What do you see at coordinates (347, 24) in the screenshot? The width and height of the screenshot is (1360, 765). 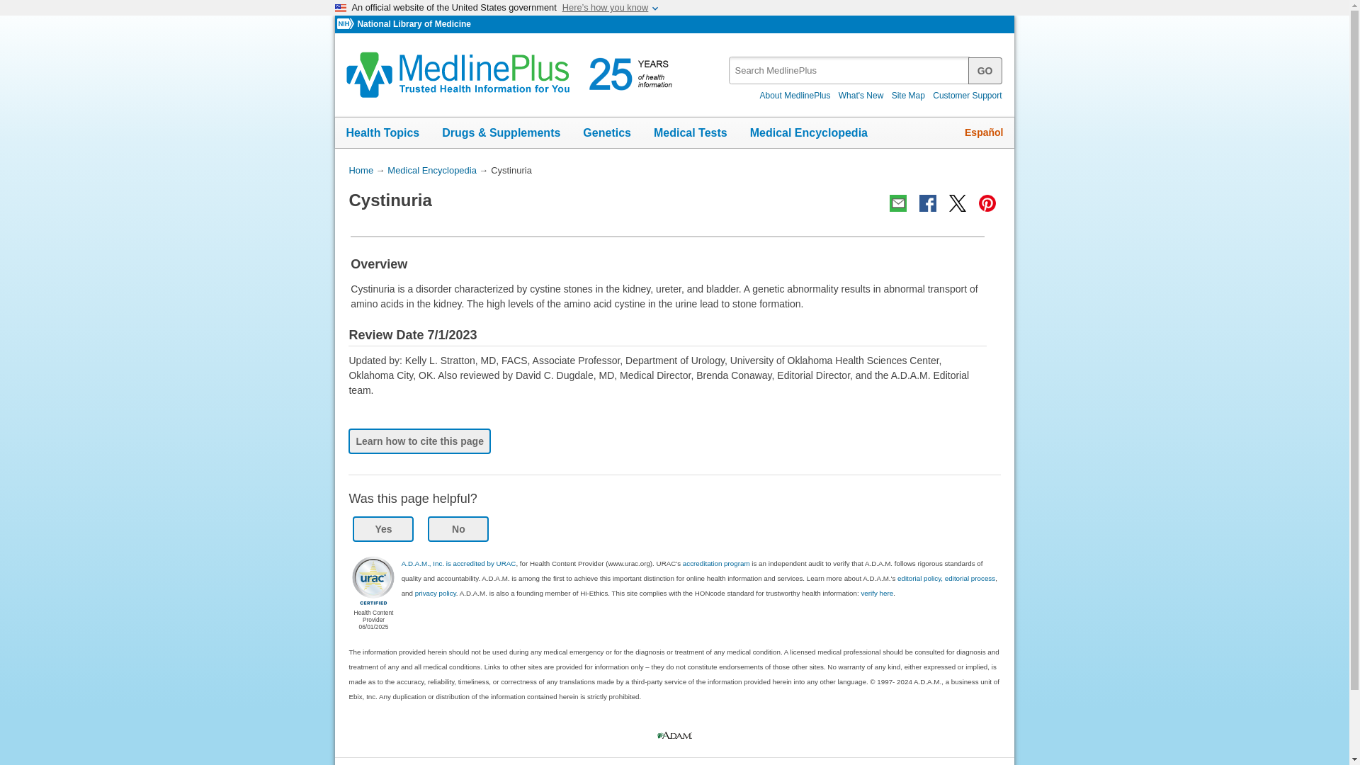 I see `National Institutes of Health` at bounding box center [347, 24].